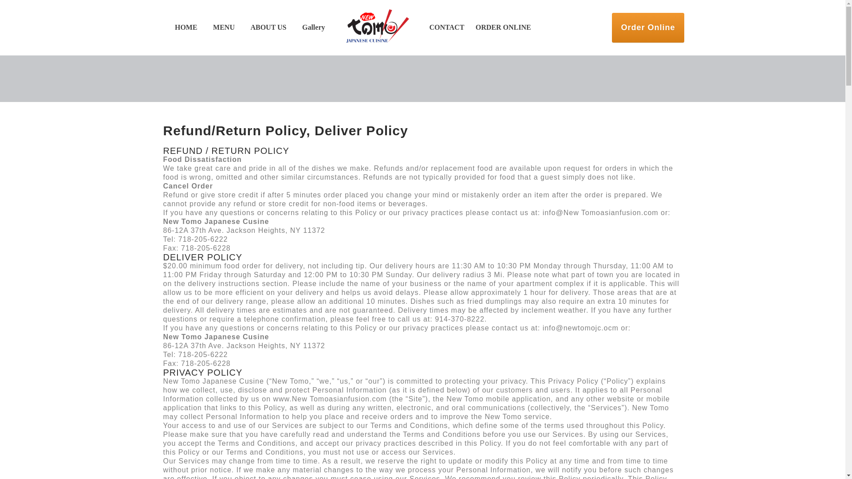 This screenshot has width=852, height=479. I want to click on ABOUT US, so click(268, 27).